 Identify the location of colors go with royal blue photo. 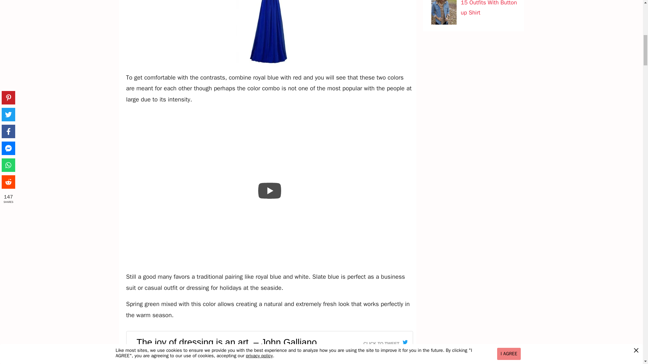
(269, 33).